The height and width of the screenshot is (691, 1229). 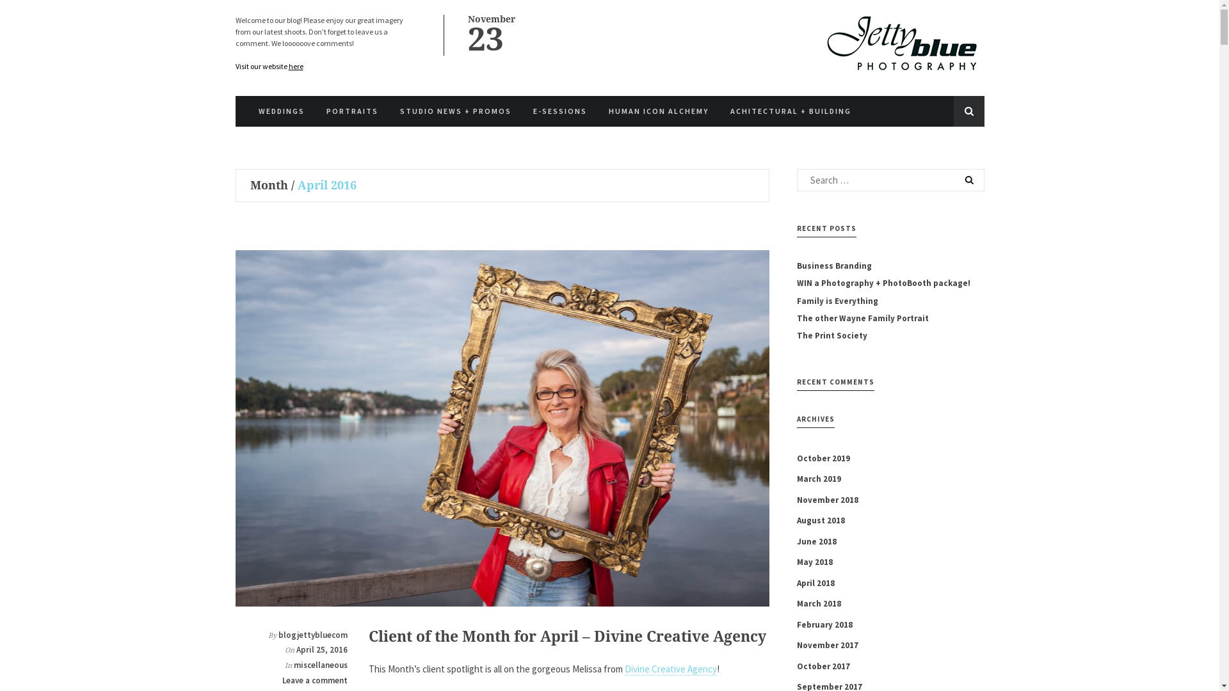 I want to click on PORTRAITS, so click(x=352, y=111).